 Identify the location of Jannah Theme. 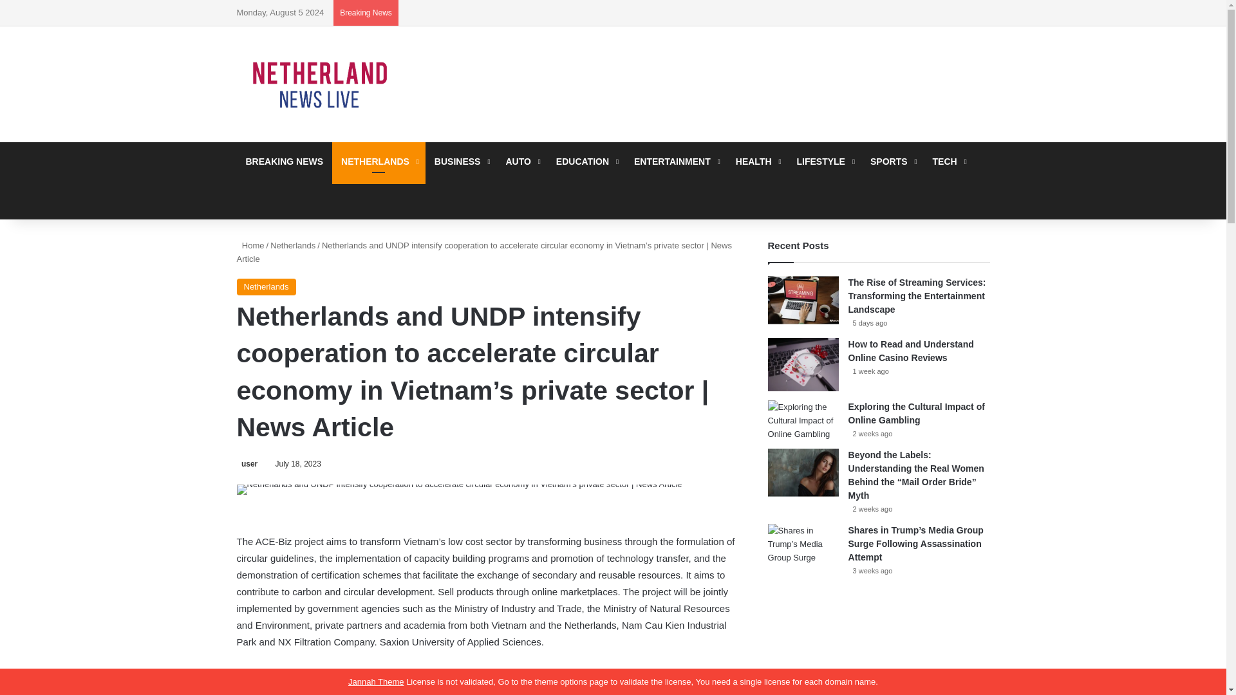
(376, 681).